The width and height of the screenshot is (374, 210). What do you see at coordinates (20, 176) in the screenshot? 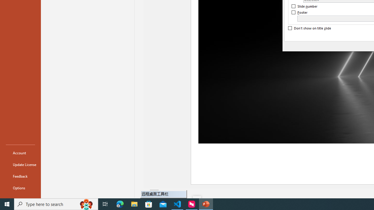
I see `Feedback` at bounding box center [20, 176].